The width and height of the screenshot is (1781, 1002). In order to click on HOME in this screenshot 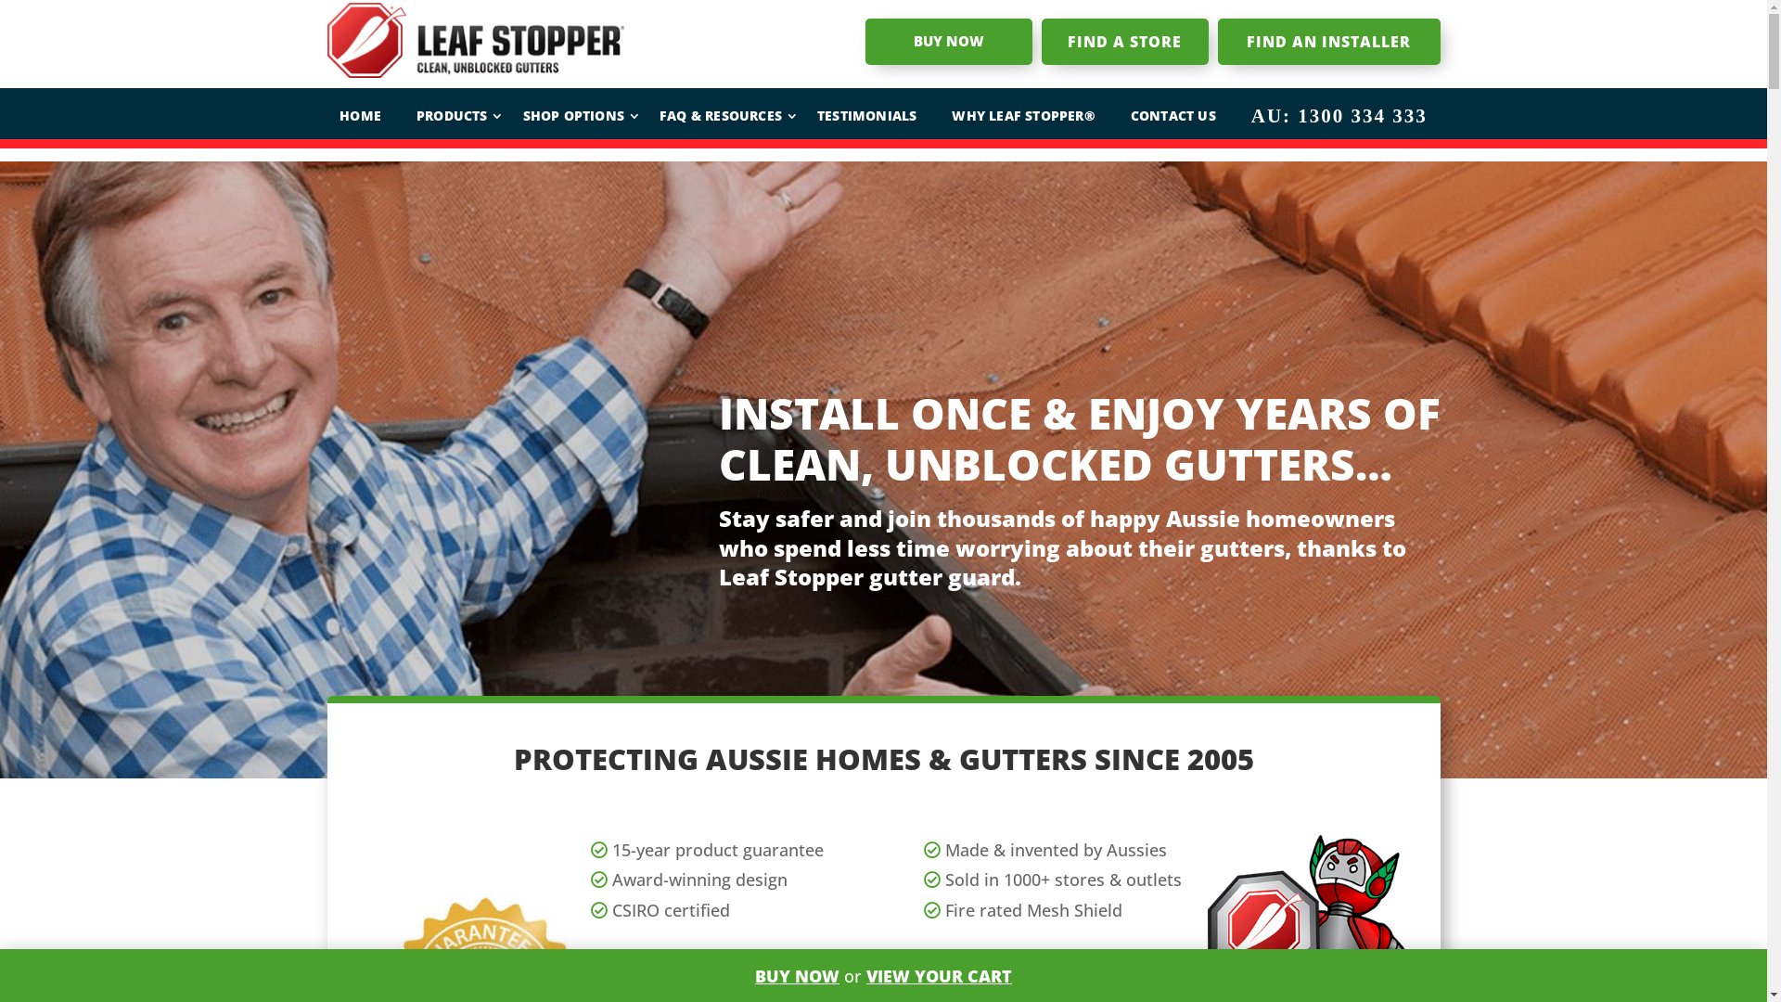, I will do `click(360, 116)`.